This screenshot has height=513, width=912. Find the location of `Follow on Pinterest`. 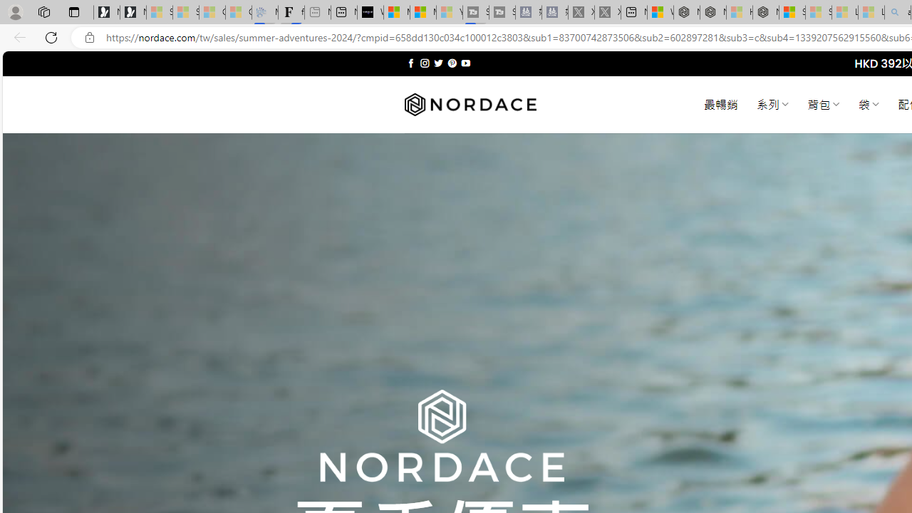

Follow on Pinterest is located at coordinates (452, 63).